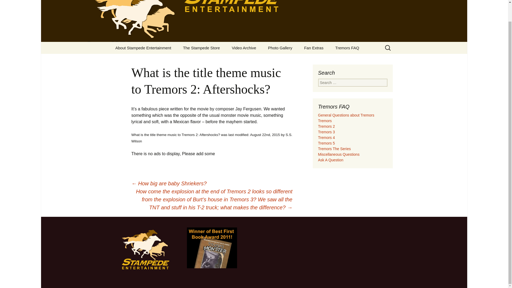 The height and width of the screenshot is (288, 512). I want to click on The Stampede Store, so click(201, 47).